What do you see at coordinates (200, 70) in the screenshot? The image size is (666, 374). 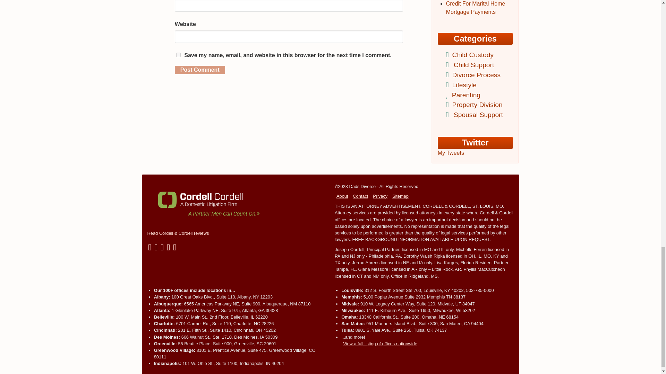 I see `Post Comment` at bounding box center [200, 70].